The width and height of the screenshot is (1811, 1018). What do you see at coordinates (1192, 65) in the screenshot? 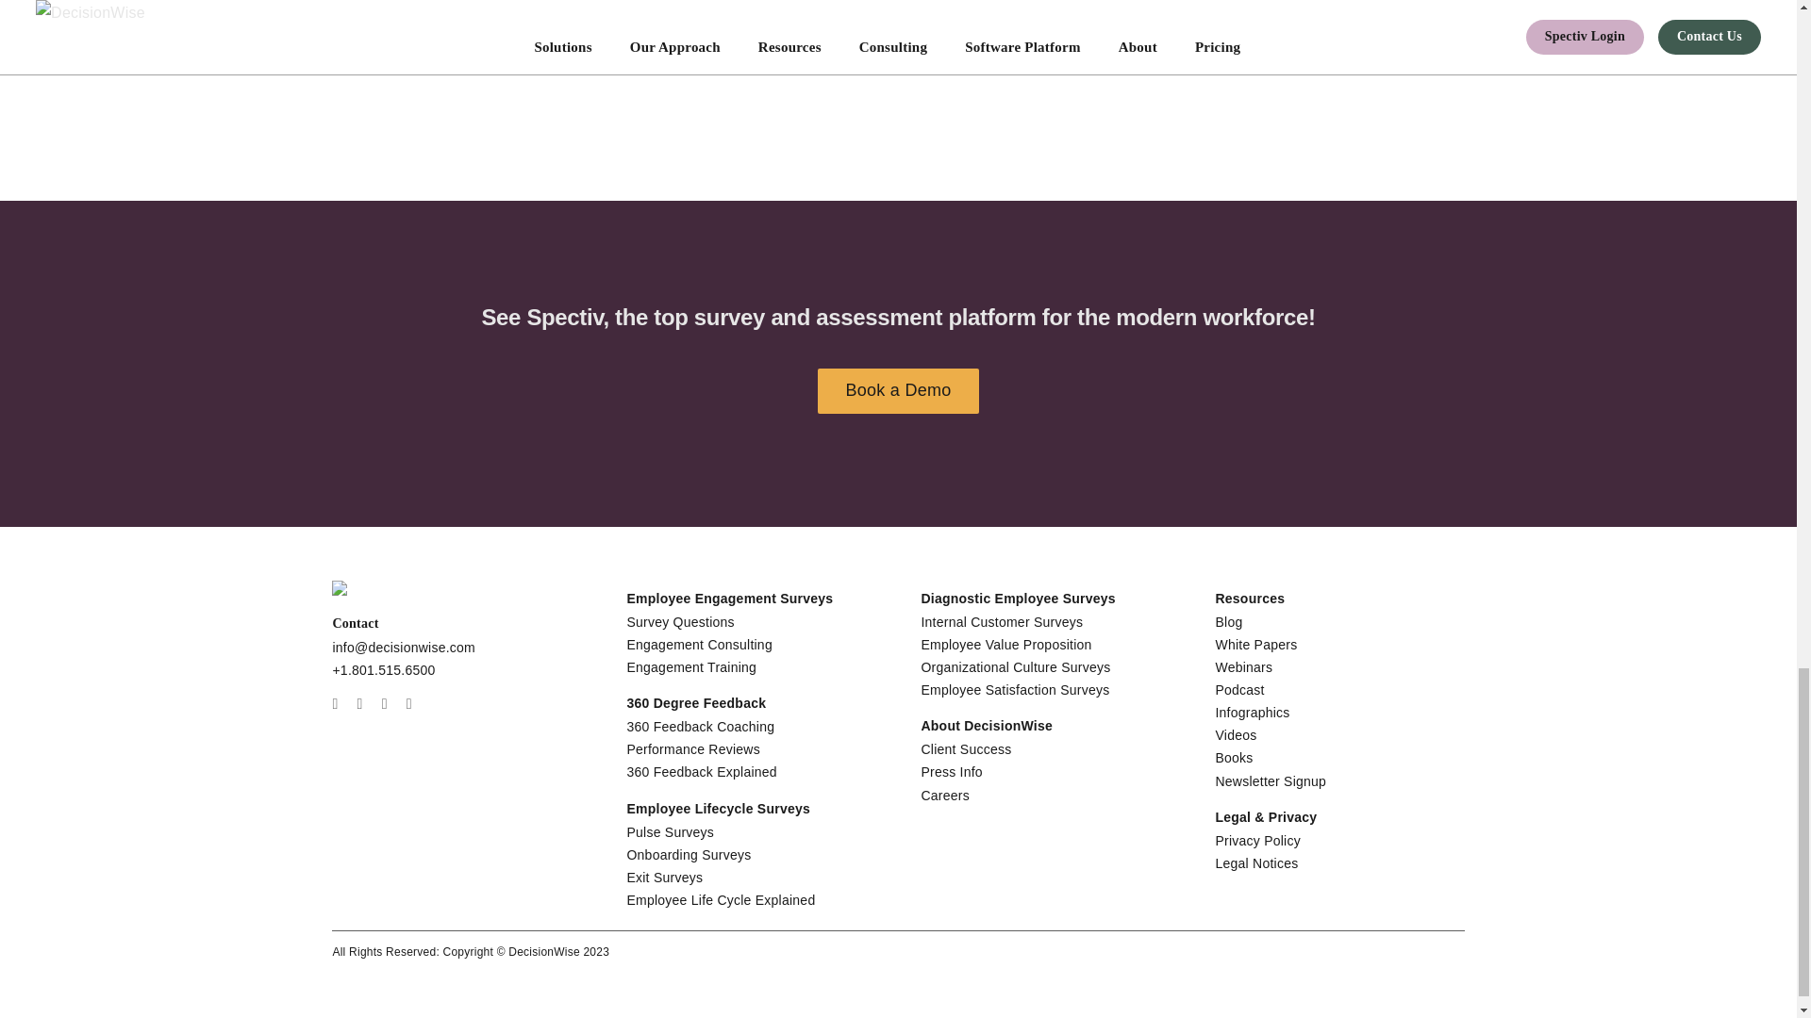
I see `Prescriptive Recommendations` at bounding box center [1192, 65].